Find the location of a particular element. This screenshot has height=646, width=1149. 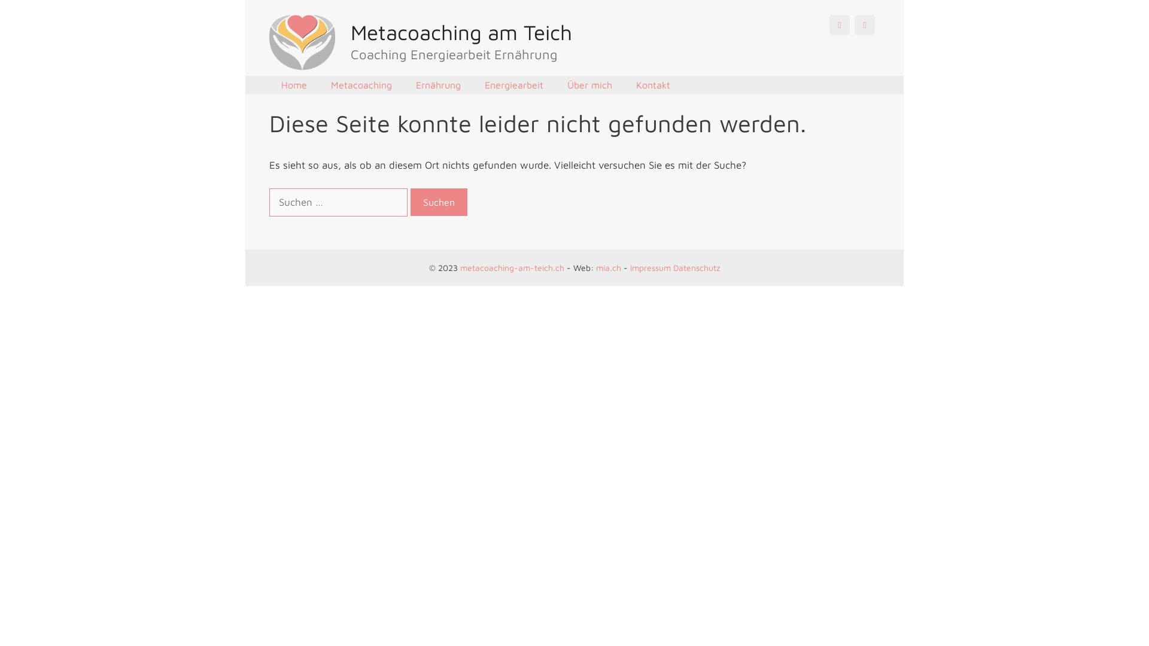

Suche nach: is located at coordinates (339, 203).